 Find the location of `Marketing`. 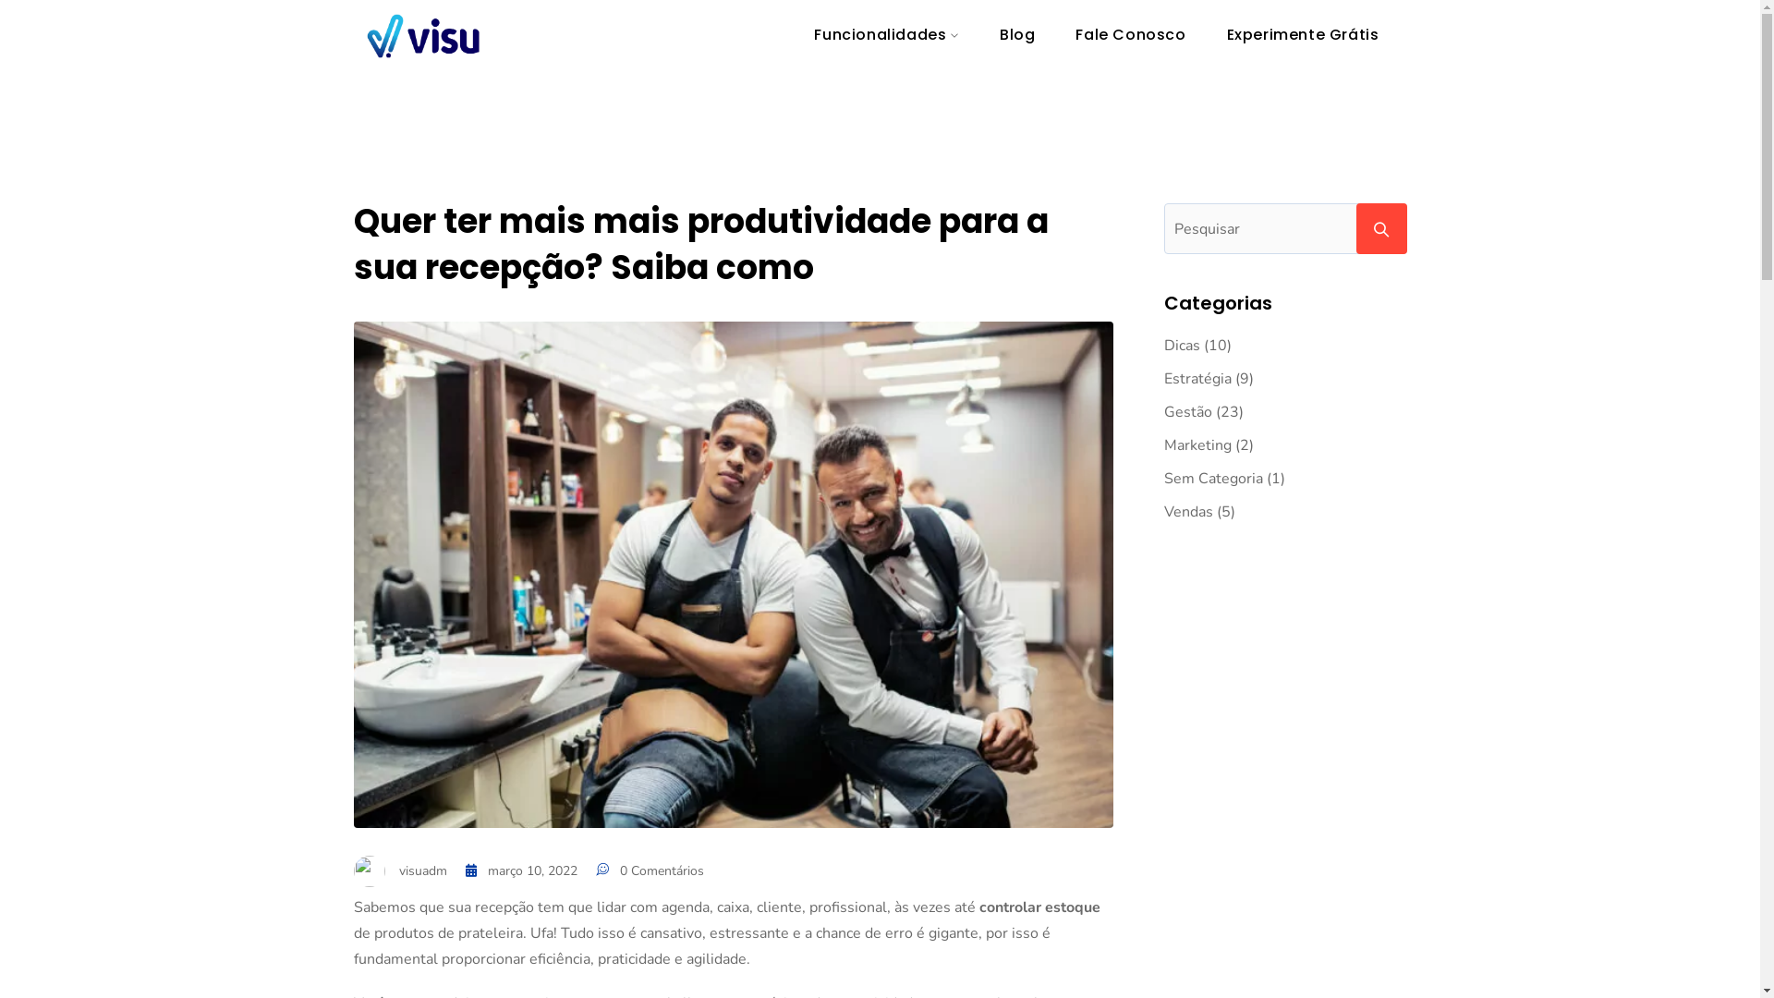

Marketing is located at coordinates (1197, 445).